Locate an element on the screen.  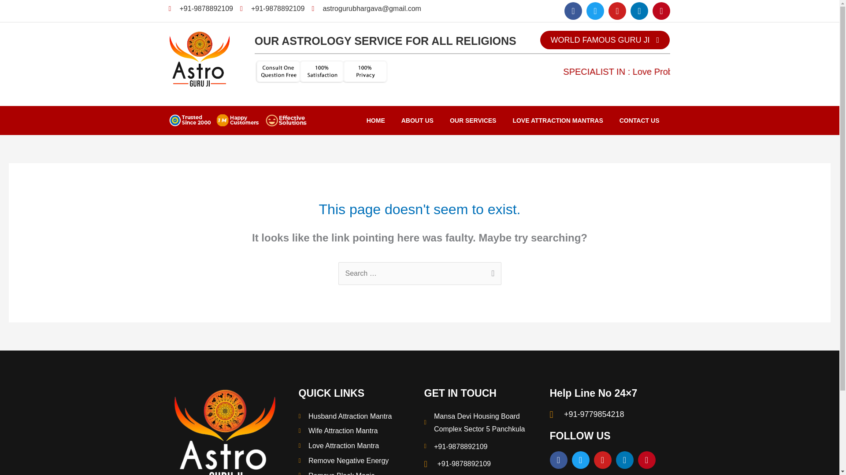
CONTACT US is located at coordinates (639, 121).